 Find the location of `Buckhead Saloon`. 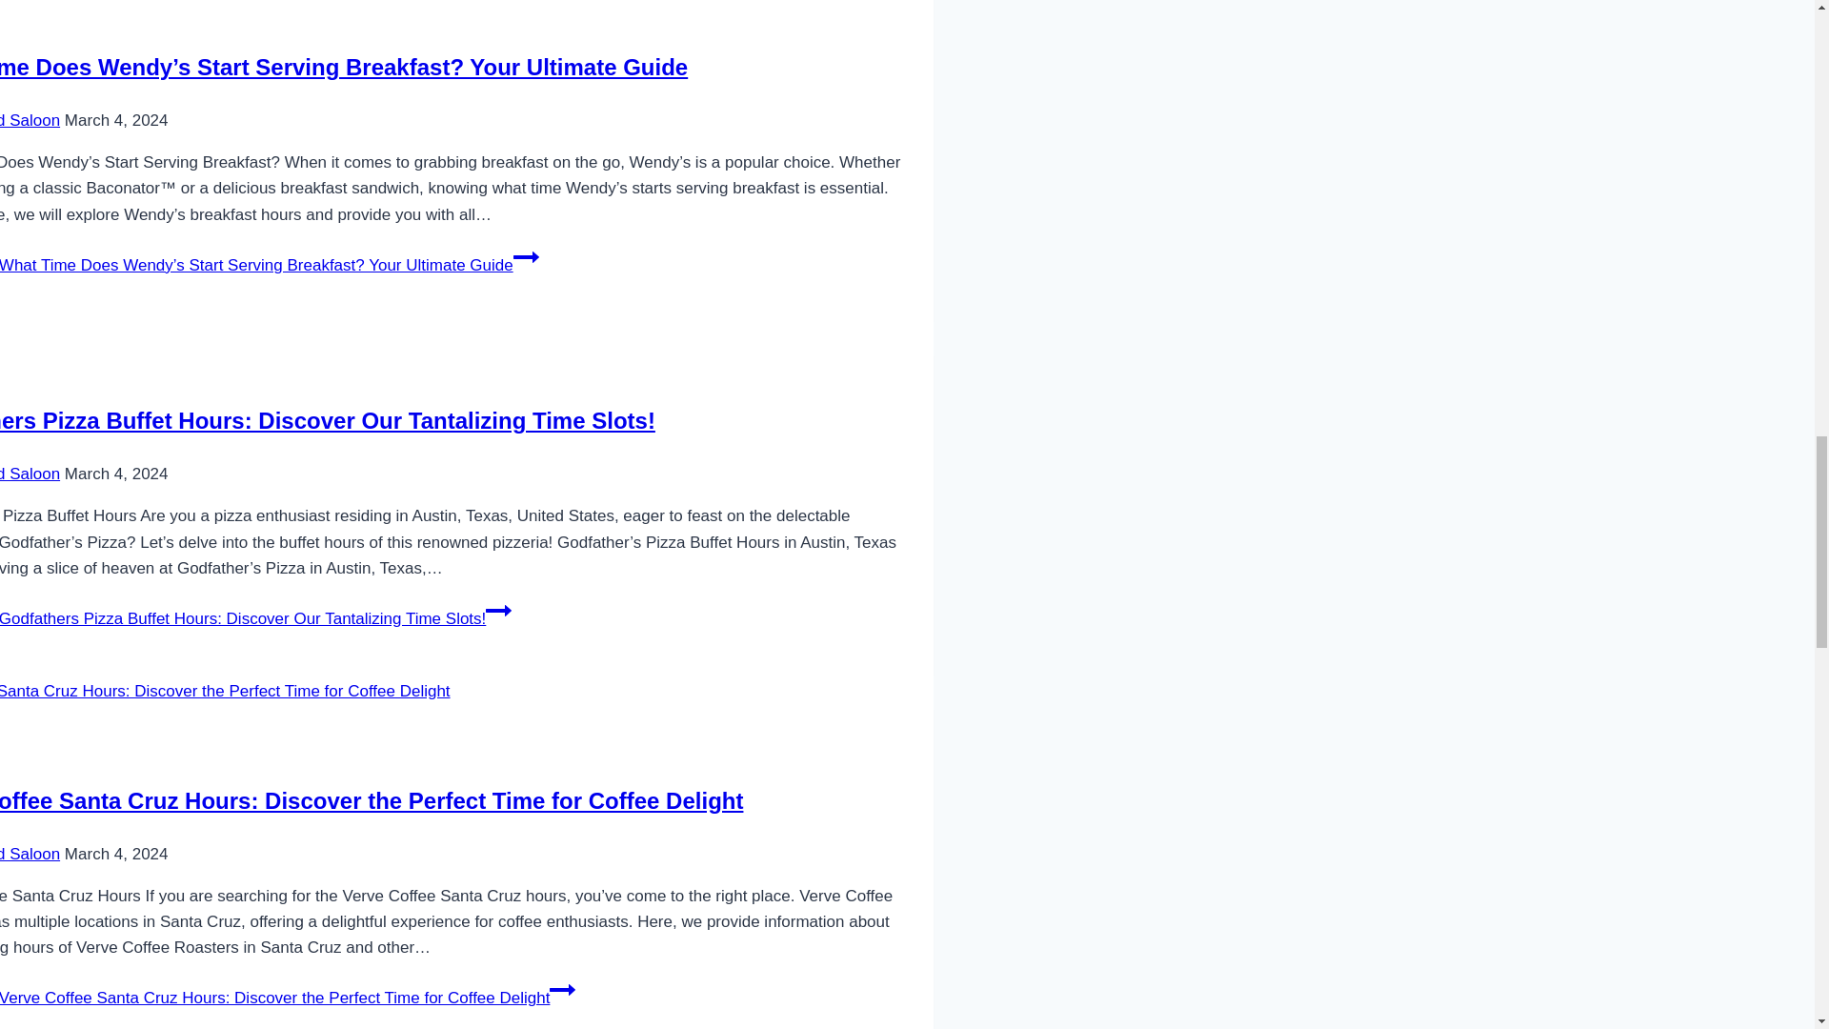

Buckhead Saloon is located at coordinates (30, 853).